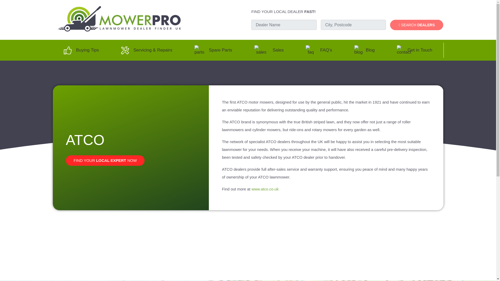  I want to click on Get in Touch, so click(415, 50).